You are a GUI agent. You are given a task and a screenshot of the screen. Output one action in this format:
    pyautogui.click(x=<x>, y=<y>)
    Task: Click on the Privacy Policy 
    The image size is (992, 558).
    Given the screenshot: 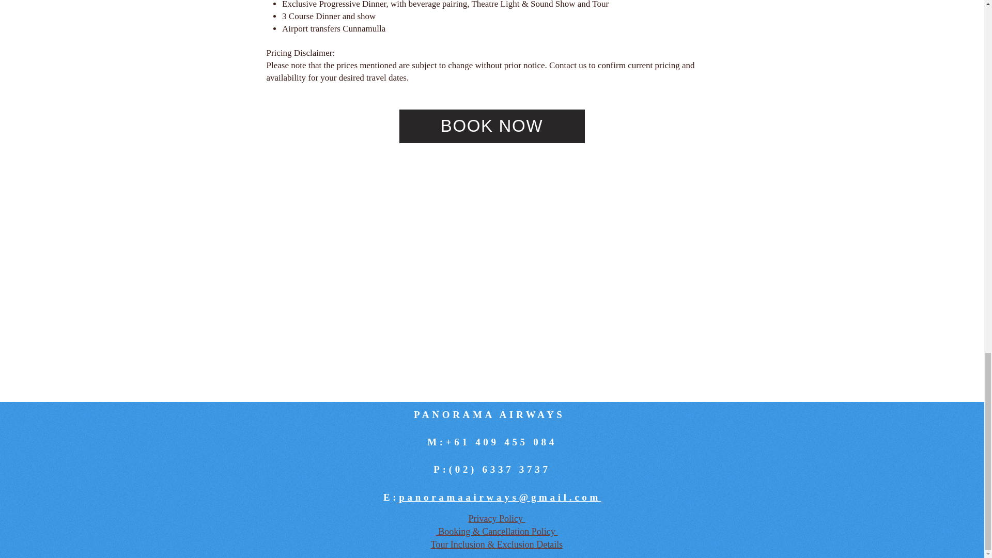 What is the action you would take?
    pyautogui.click(x=496, y=519)
    